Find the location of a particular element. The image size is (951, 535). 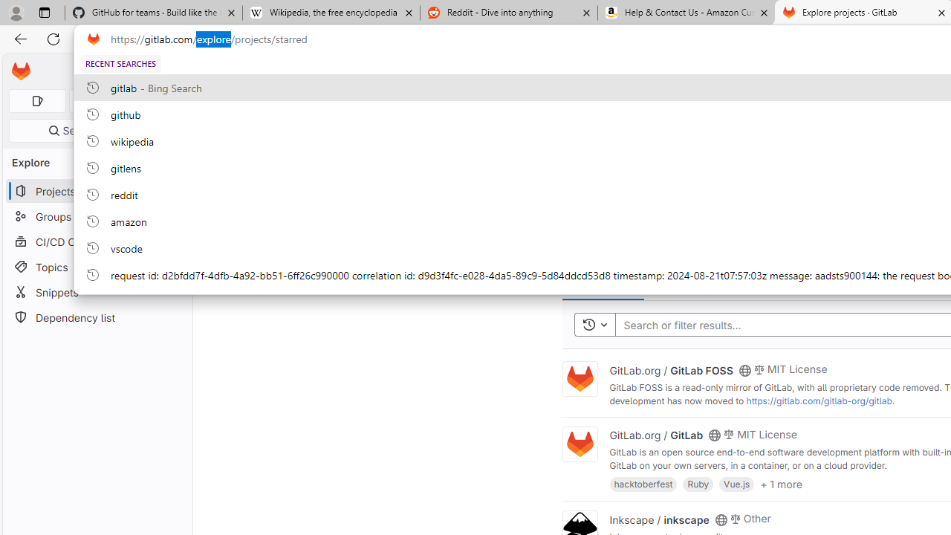

Help & Contact Us - Amazon Customer Service is located at coordinates (687, 13).